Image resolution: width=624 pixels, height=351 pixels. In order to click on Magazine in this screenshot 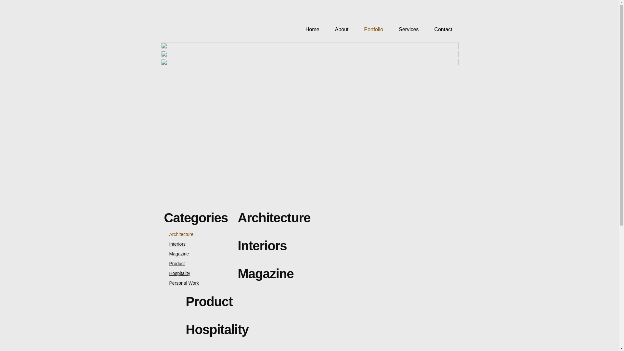, I will do `click(176, 254)`.